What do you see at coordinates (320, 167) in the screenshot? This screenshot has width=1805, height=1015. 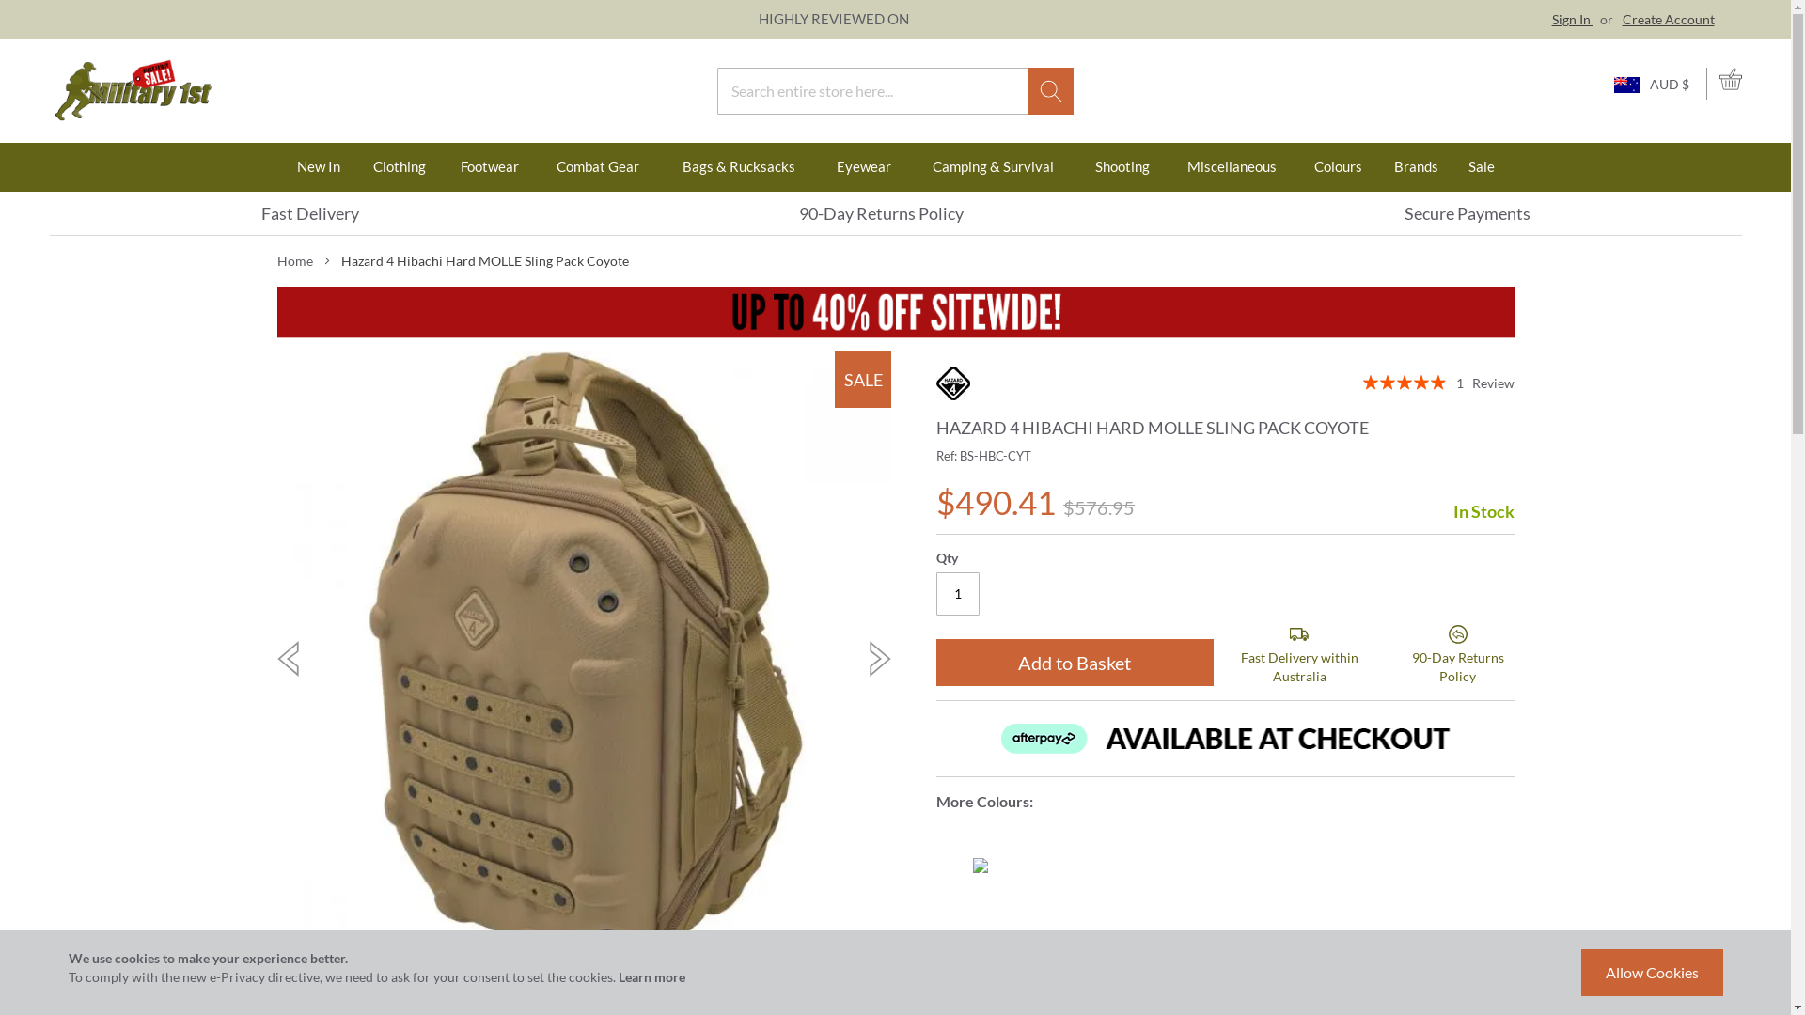 I see `New In` at bounding box center [320, 167].